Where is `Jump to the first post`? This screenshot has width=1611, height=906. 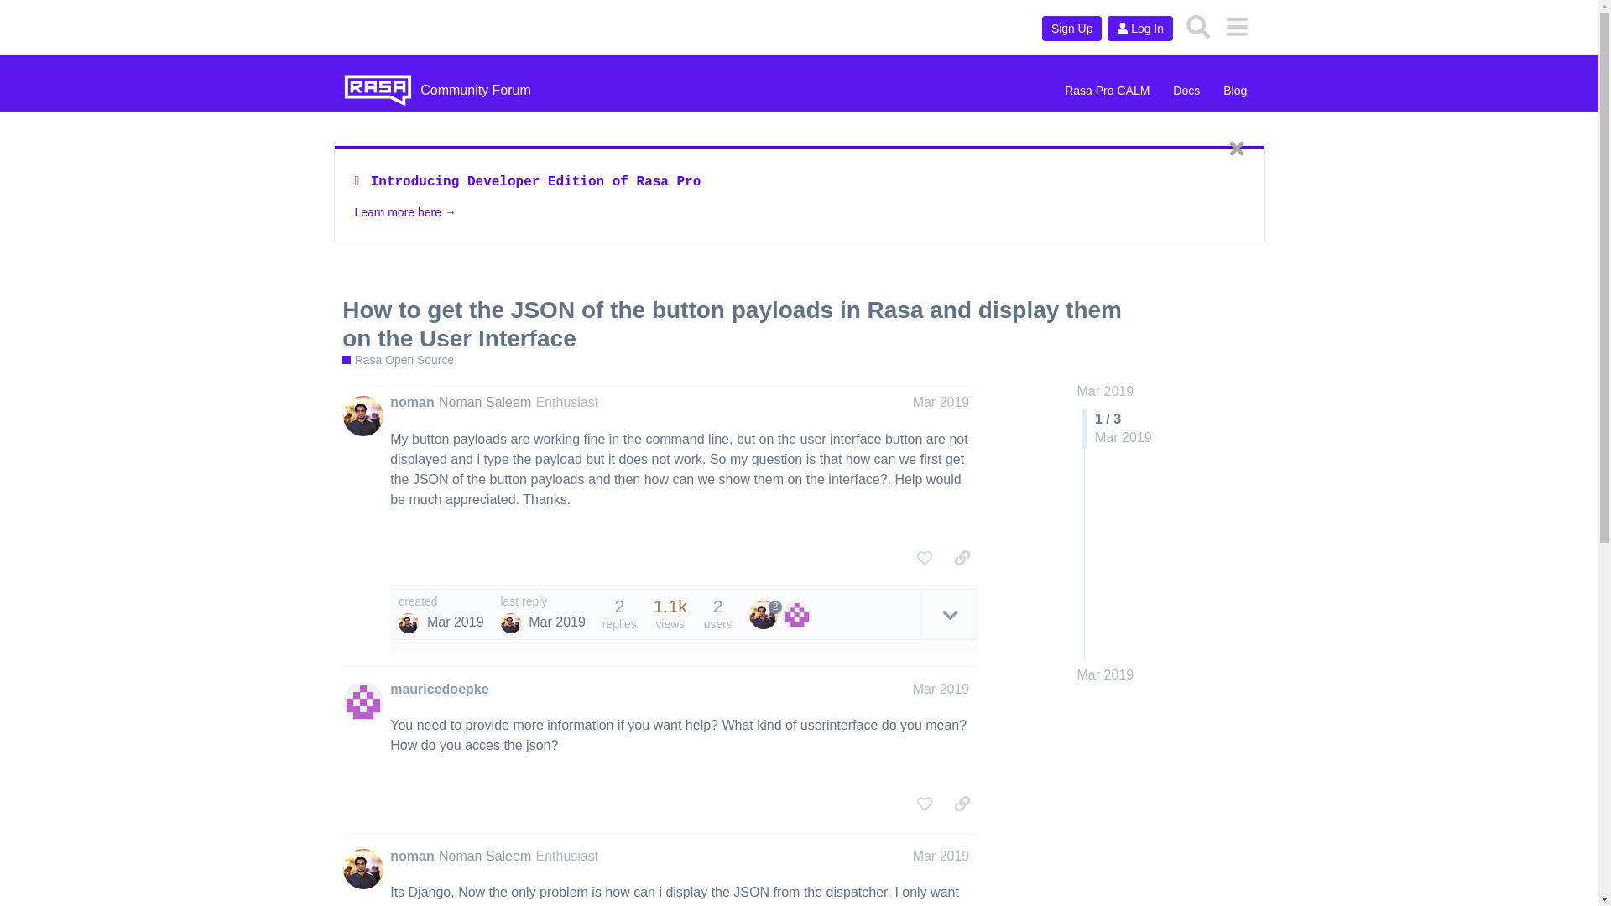 Jump to the first post is located at coordinates (1106, 391).